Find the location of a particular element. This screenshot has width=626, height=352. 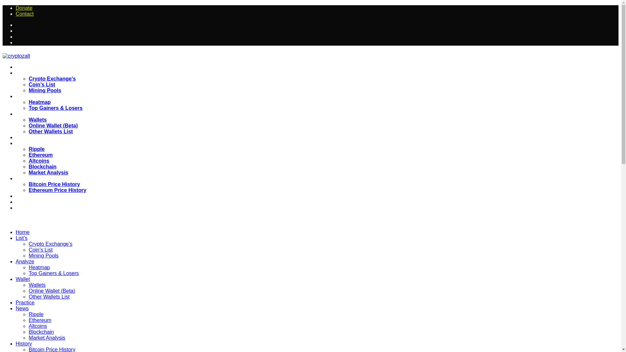

Market Analysis is located at coordinates (48, 172).